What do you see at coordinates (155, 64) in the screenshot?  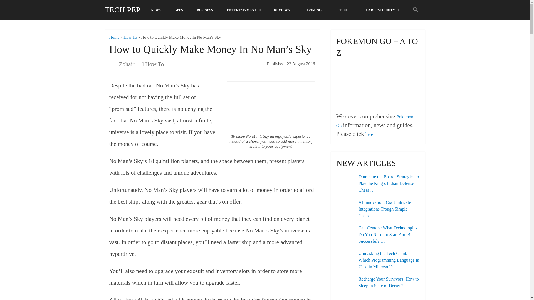 I see `How To` at bounding box center [155, 64].